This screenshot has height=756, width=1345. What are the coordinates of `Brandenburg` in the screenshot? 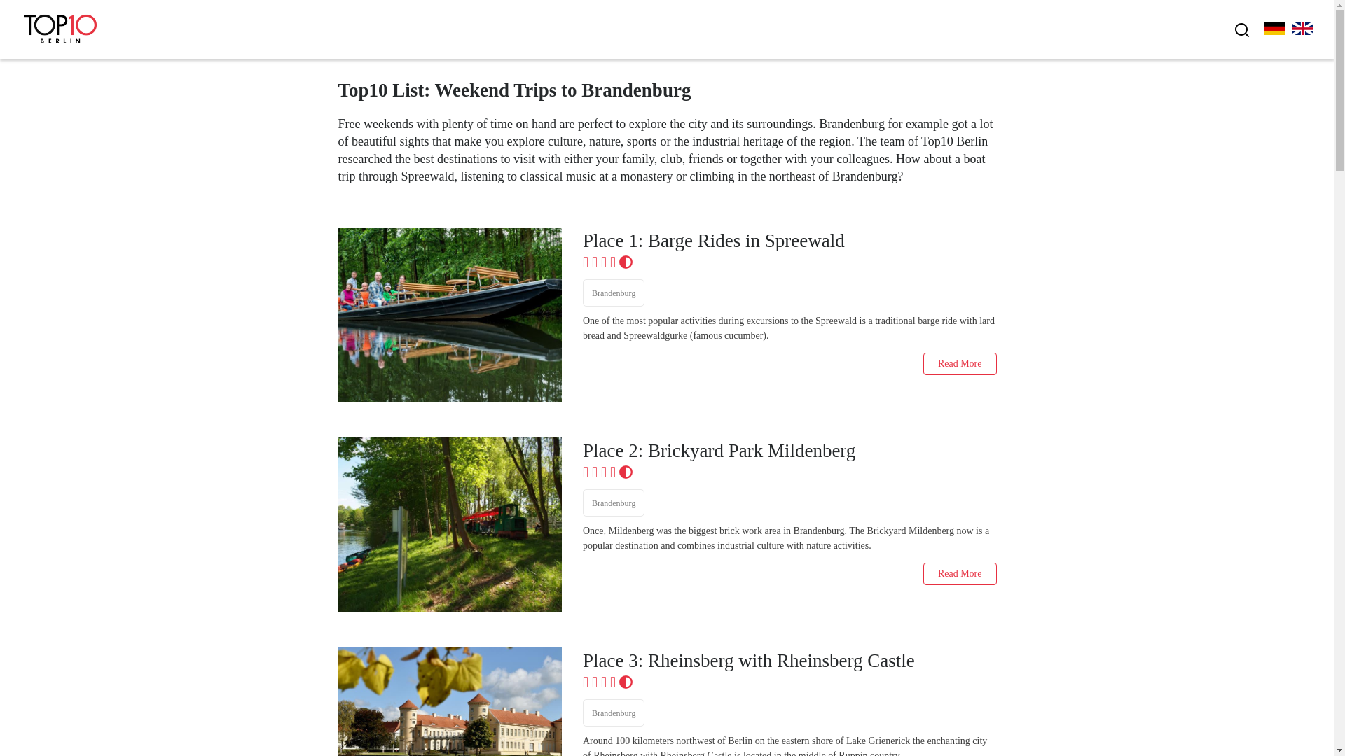 It's located at (613, 503).